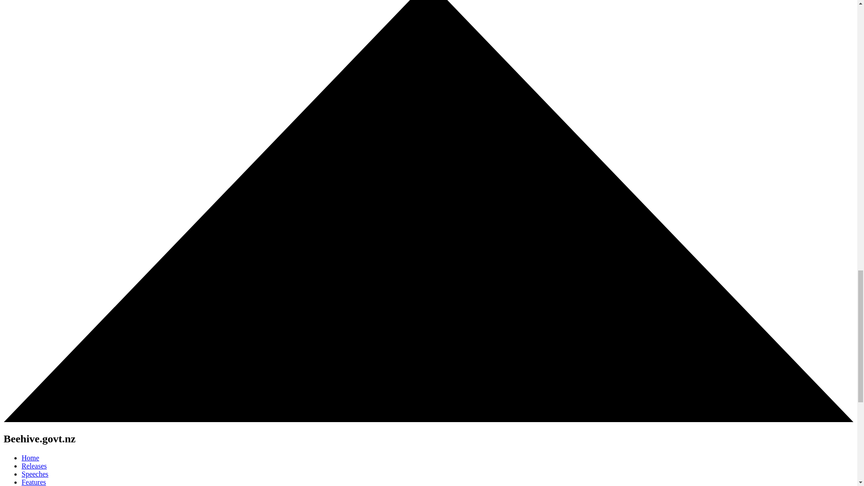 The width and height of the screenshot is (864, 486). I want to click on Features, so click(33, 482).